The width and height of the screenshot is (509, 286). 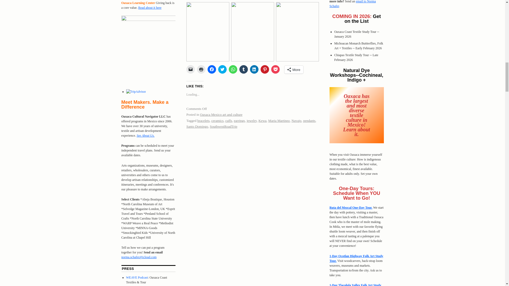 What do you see at coordinates (294, 69) in the screenshot?
I see `More` at bounding box center [294, 69].